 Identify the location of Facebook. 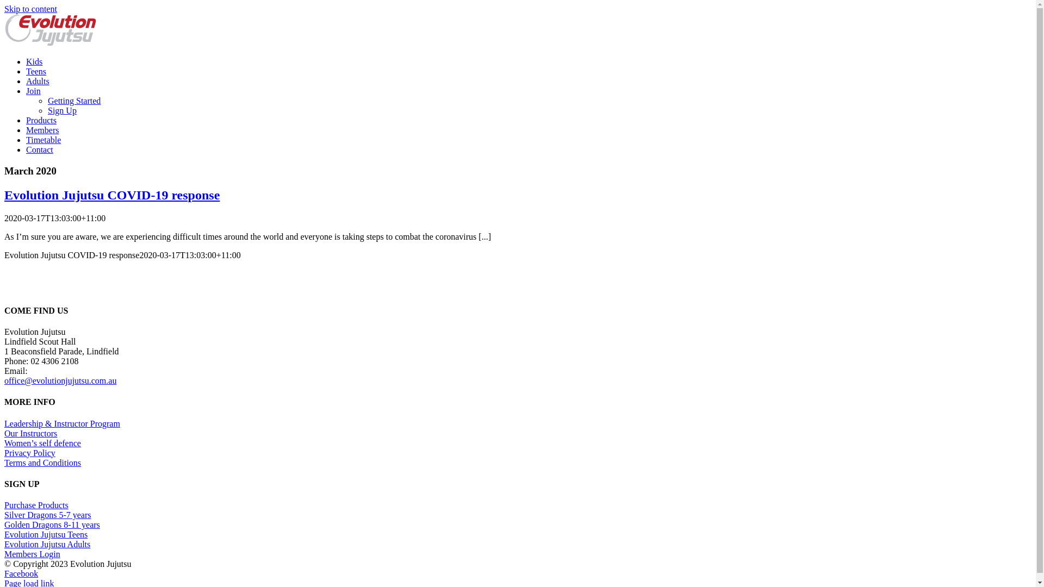
(21, 574).